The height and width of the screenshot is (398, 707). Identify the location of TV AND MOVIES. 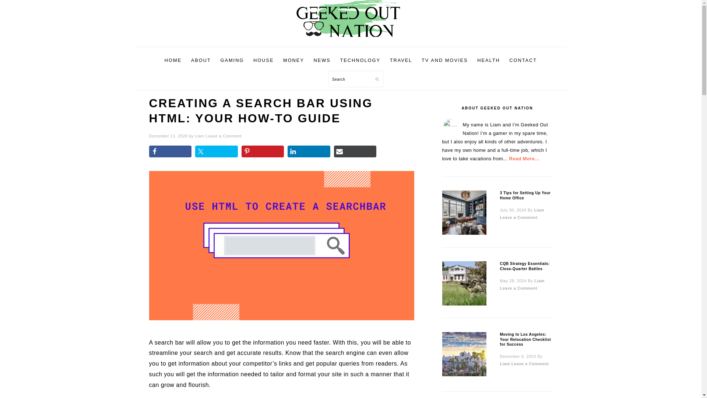
(444, 60).